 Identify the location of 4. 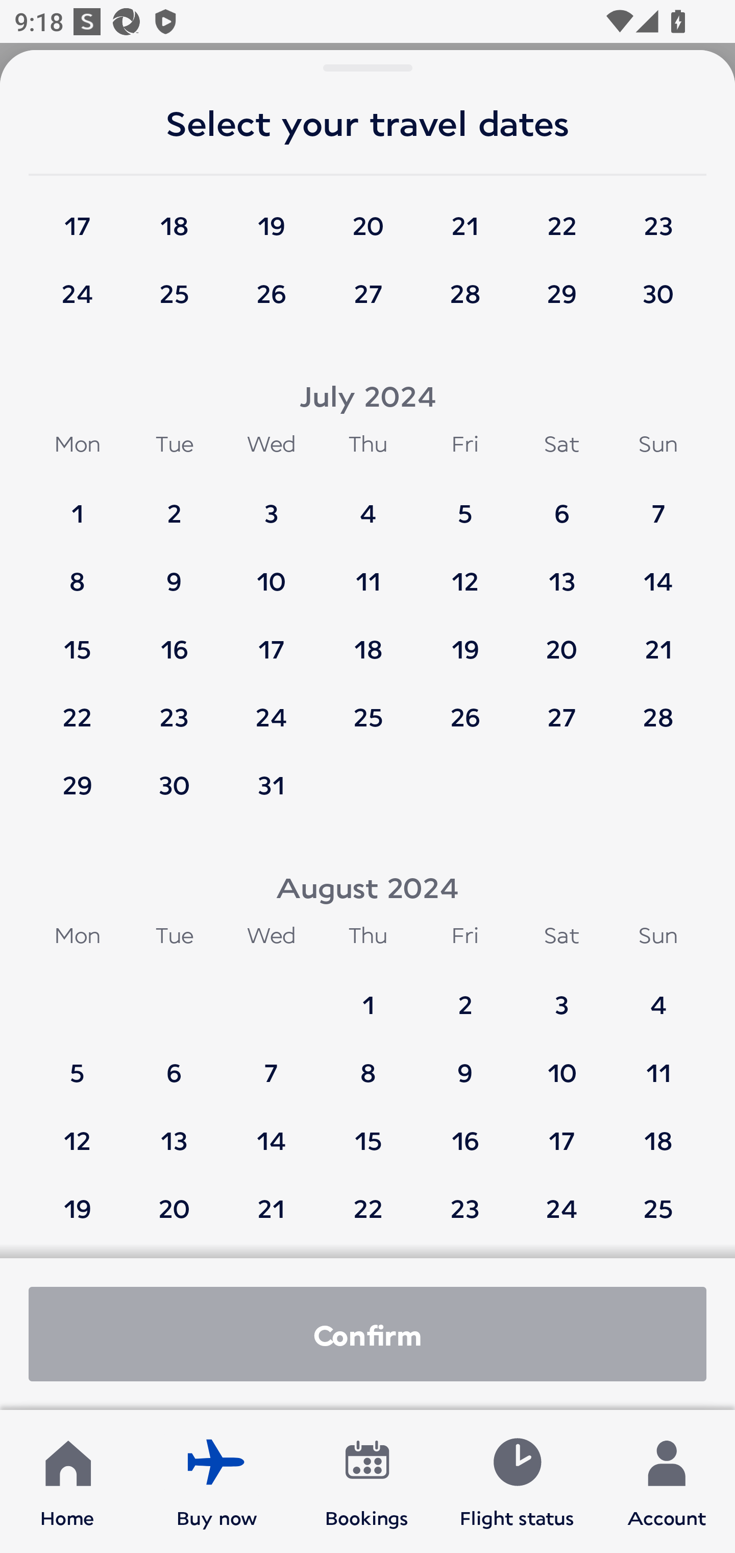
(368, 504).